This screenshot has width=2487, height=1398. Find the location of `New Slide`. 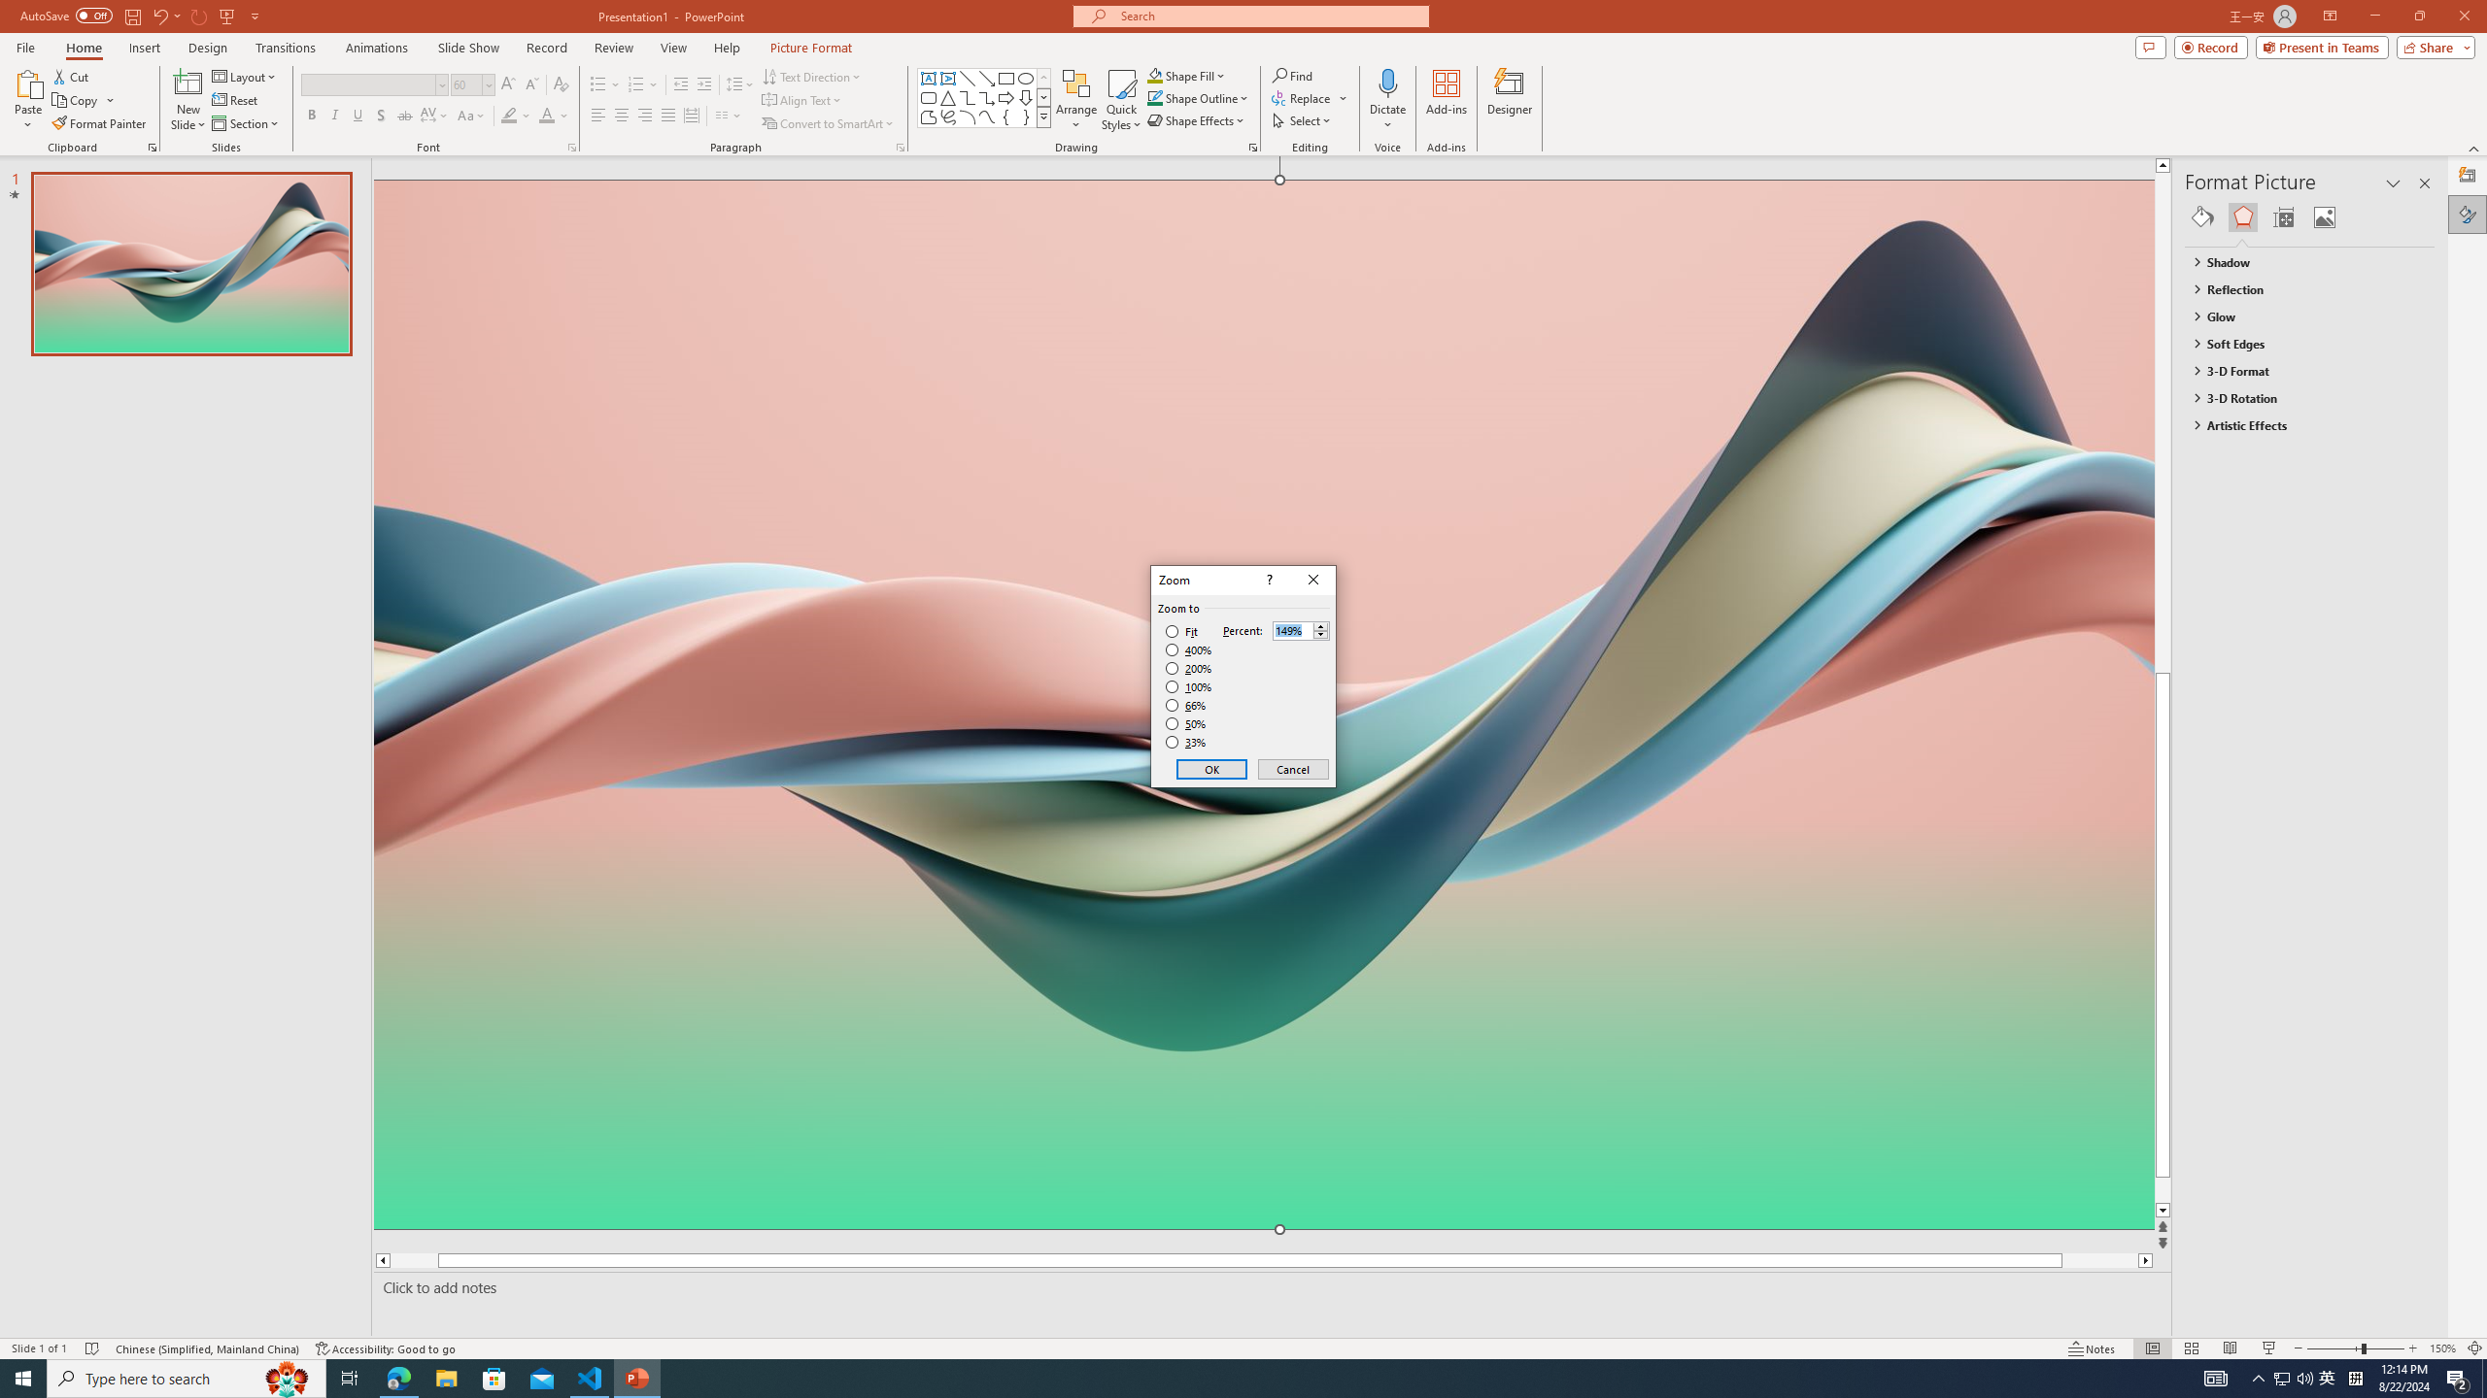

New Slide is located at coordinates (188, 83).